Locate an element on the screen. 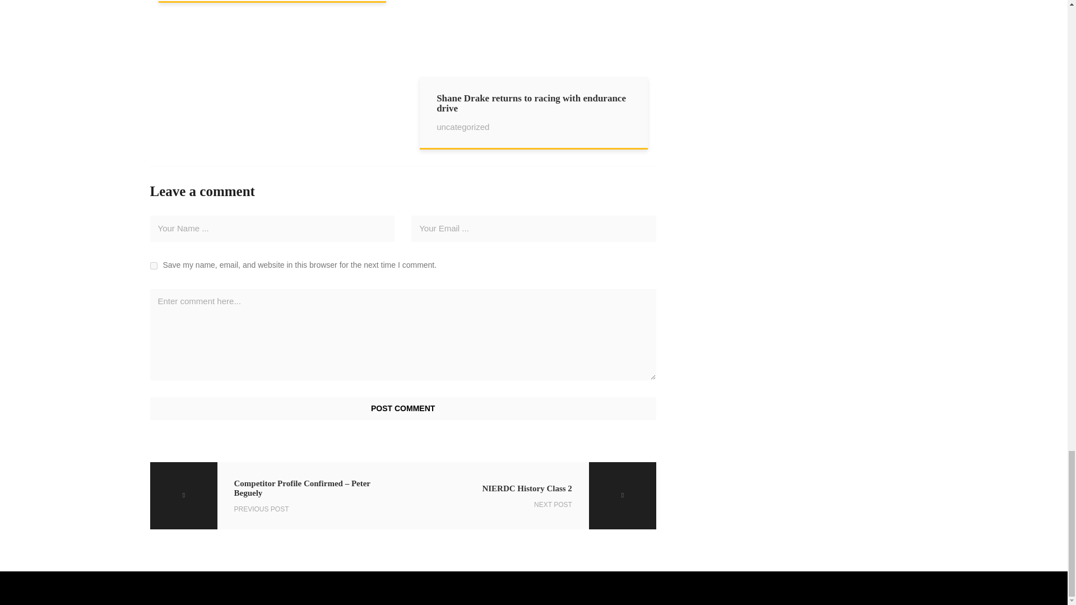 The image size is (1076, 605). yes is located at coordinates (154, 266).